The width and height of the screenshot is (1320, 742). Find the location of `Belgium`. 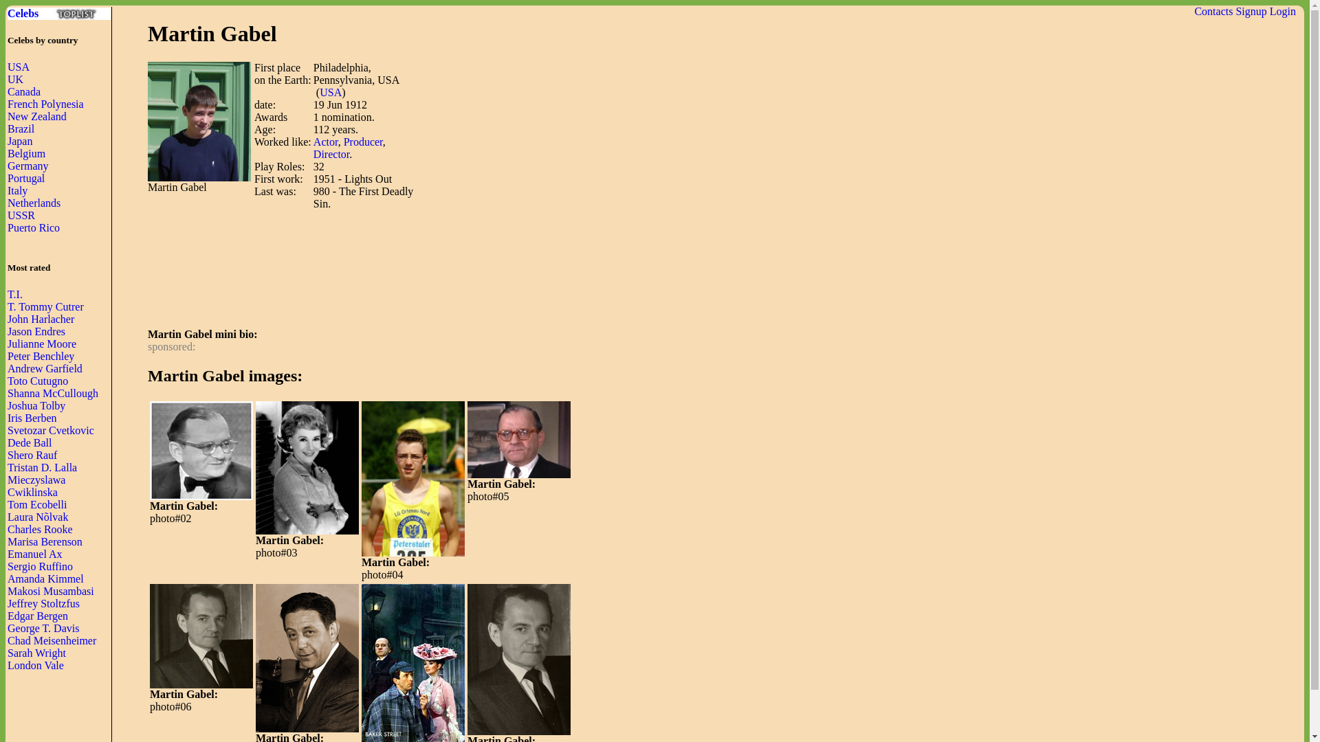

Belgium is located at coordinates (26, 153).